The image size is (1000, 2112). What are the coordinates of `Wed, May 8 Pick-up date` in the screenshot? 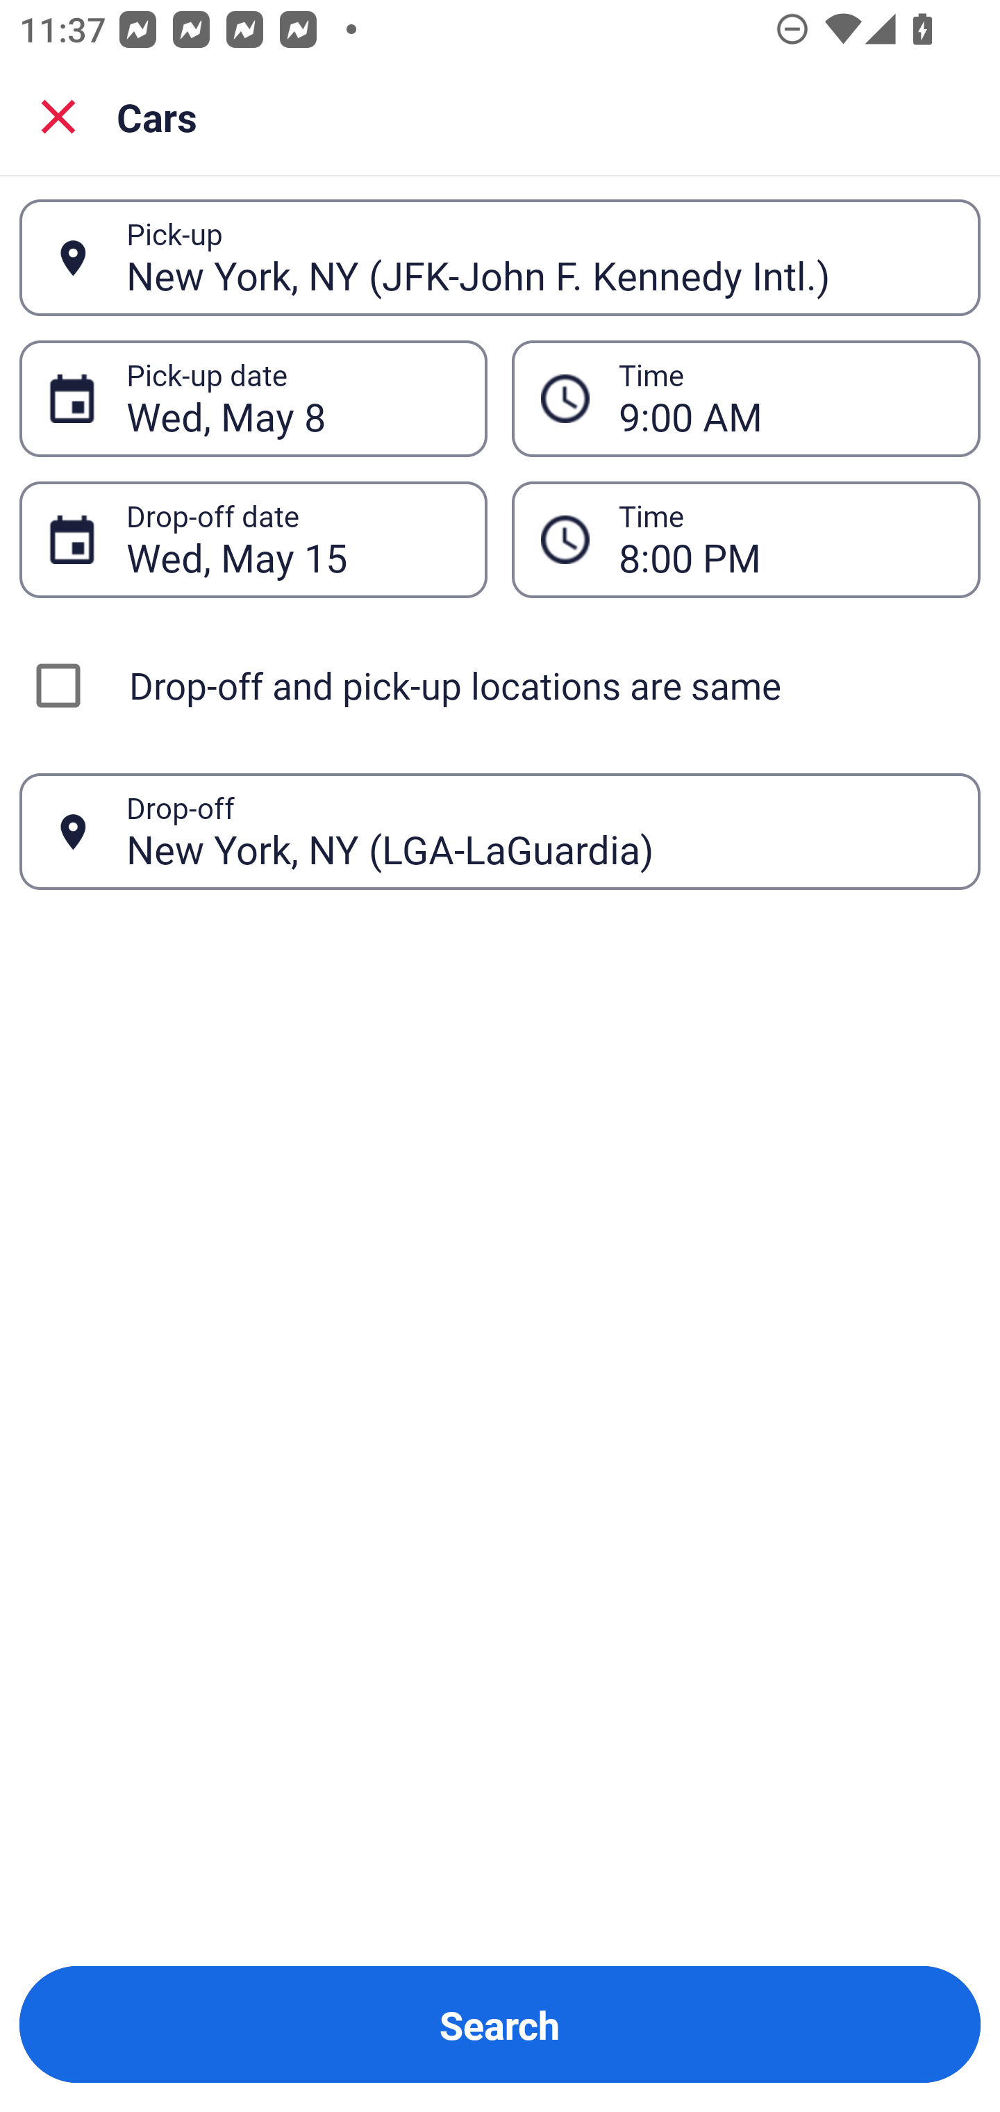 It's located at (253, 397).